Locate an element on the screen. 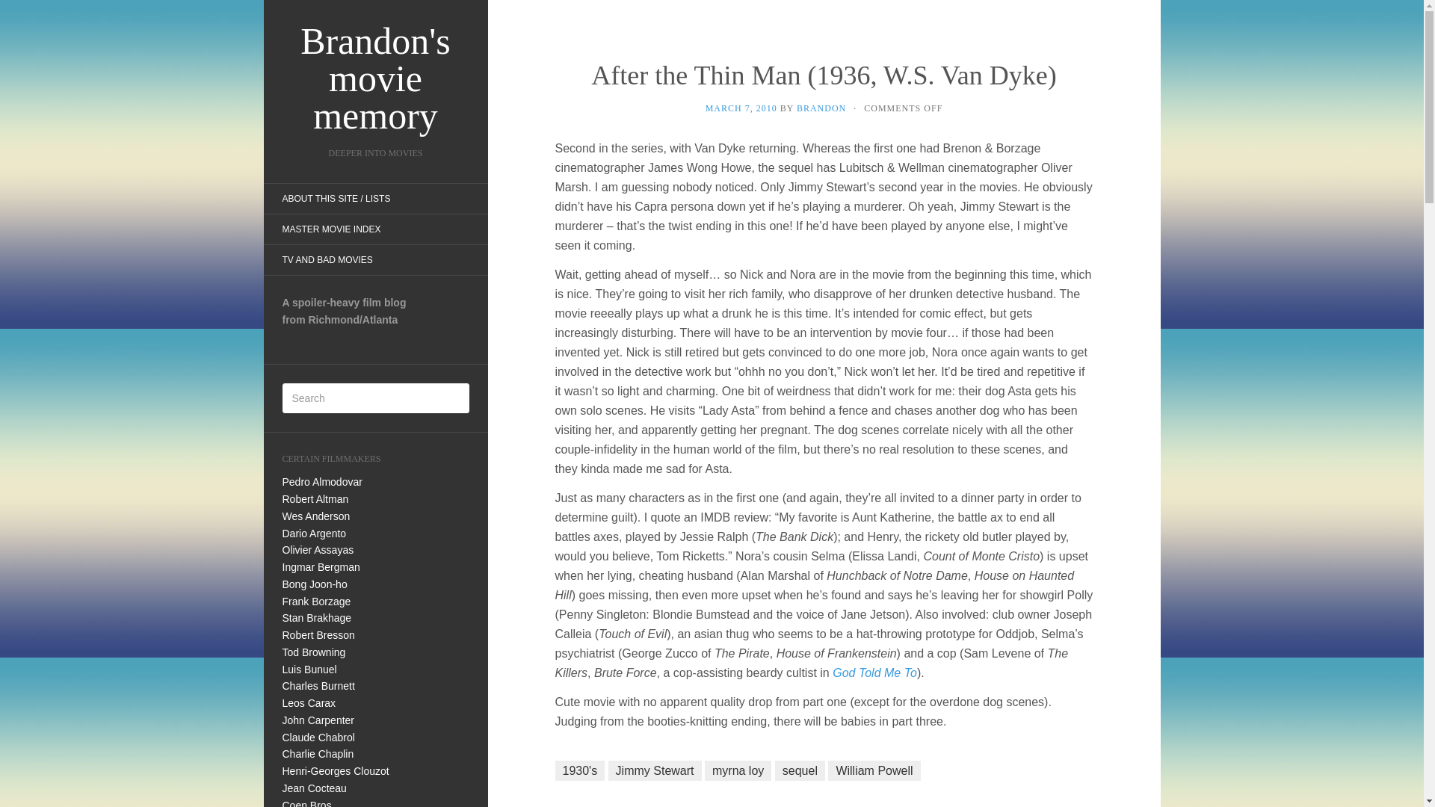  Charles Burnett is located at coordinates (318, 686).